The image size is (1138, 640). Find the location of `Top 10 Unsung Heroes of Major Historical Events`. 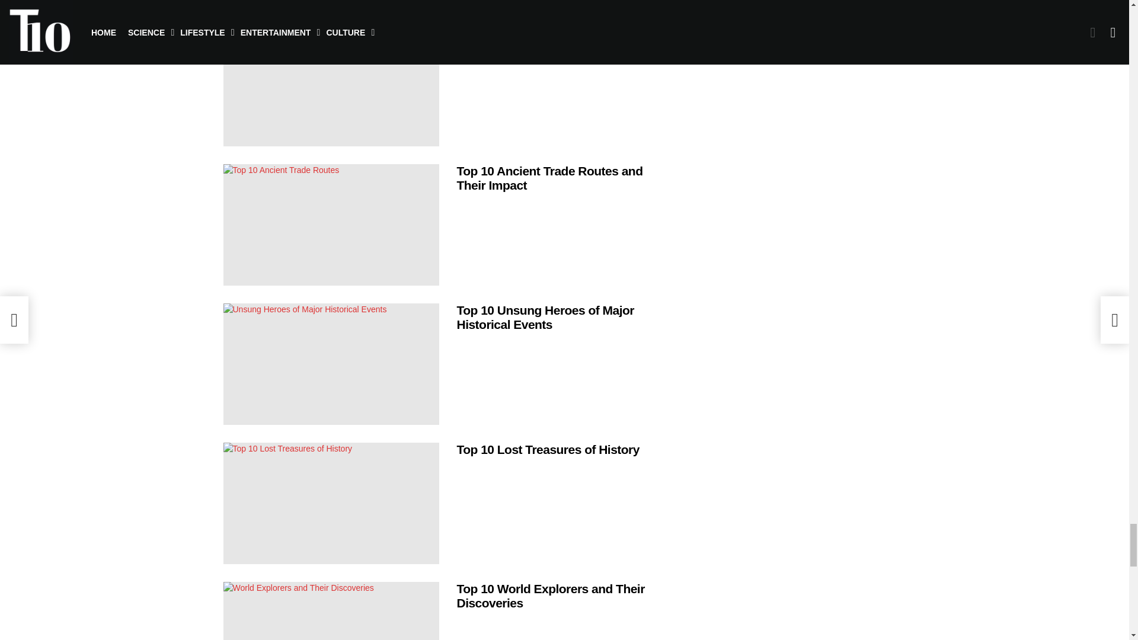

Top 10 Unsung Heroes of Major Historical Events is located at coordinates (331, 364).